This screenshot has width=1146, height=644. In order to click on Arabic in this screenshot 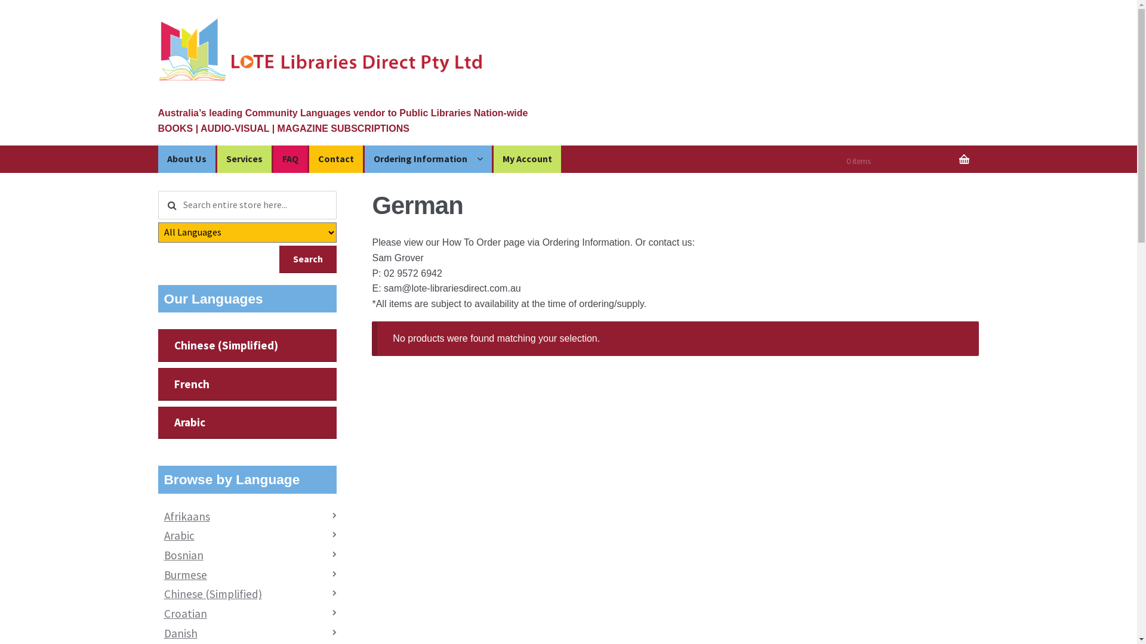, I will do `click(179, 535)`.